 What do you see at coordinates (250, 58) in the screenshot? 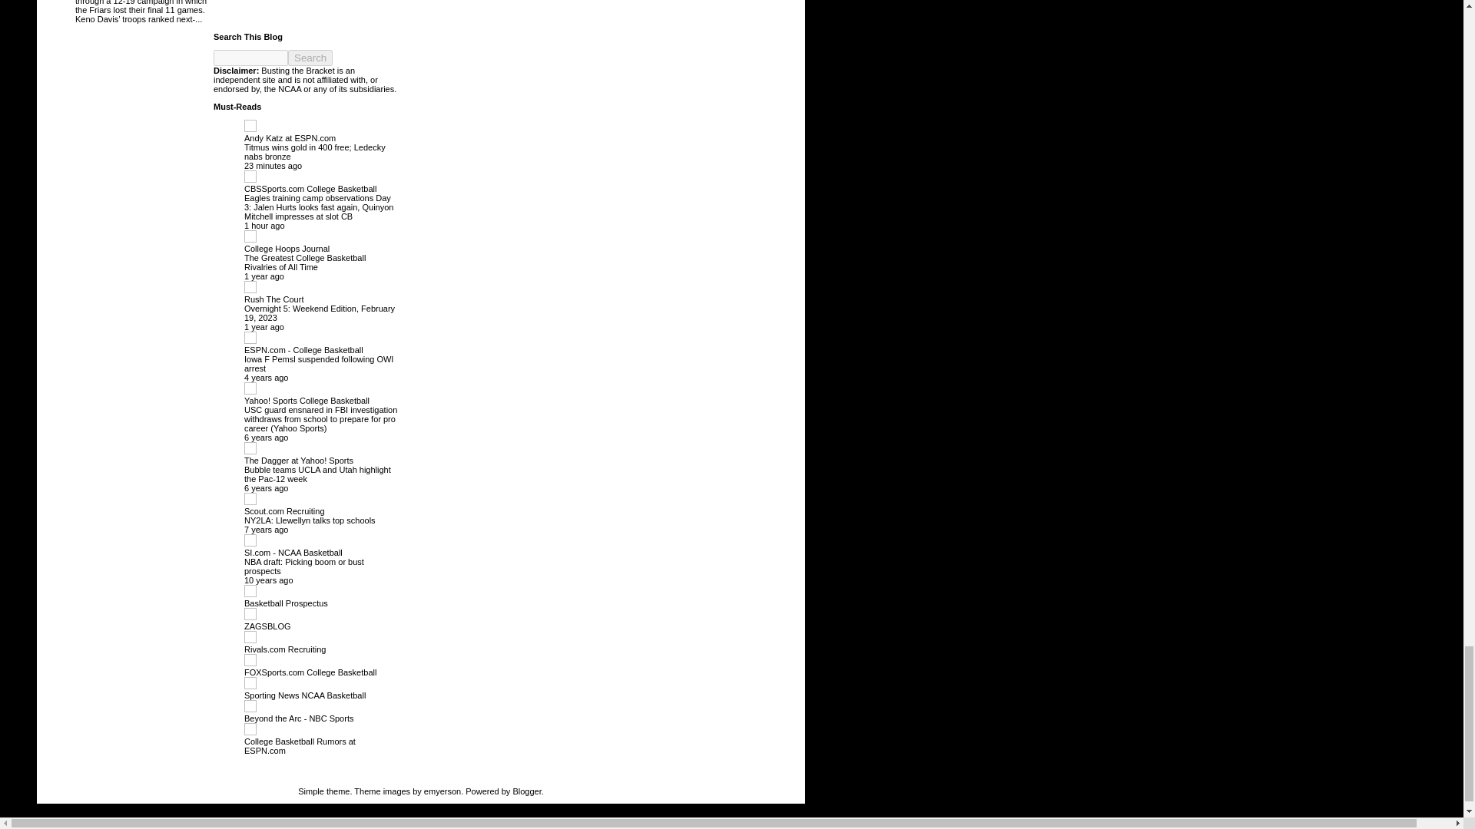
I see `search` at bounding box center [250, 58].